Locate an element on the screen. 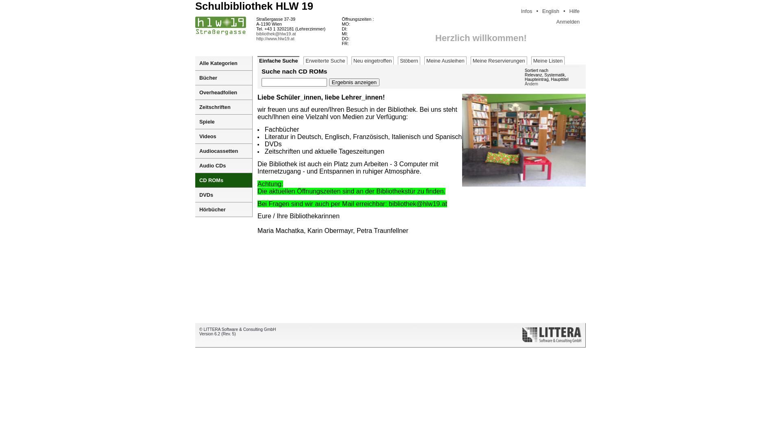  Neu eingetroffen is located at coordinates (373, 61).